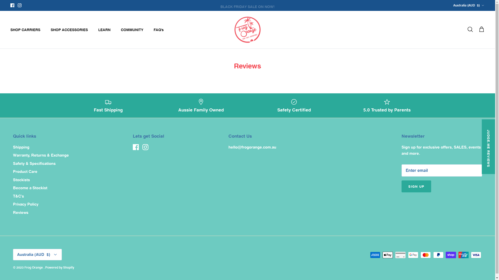  What do you see at coordinates (132, 30) in the screenshot?
I see `COMMUNITY` at bounding box center [132, 30].